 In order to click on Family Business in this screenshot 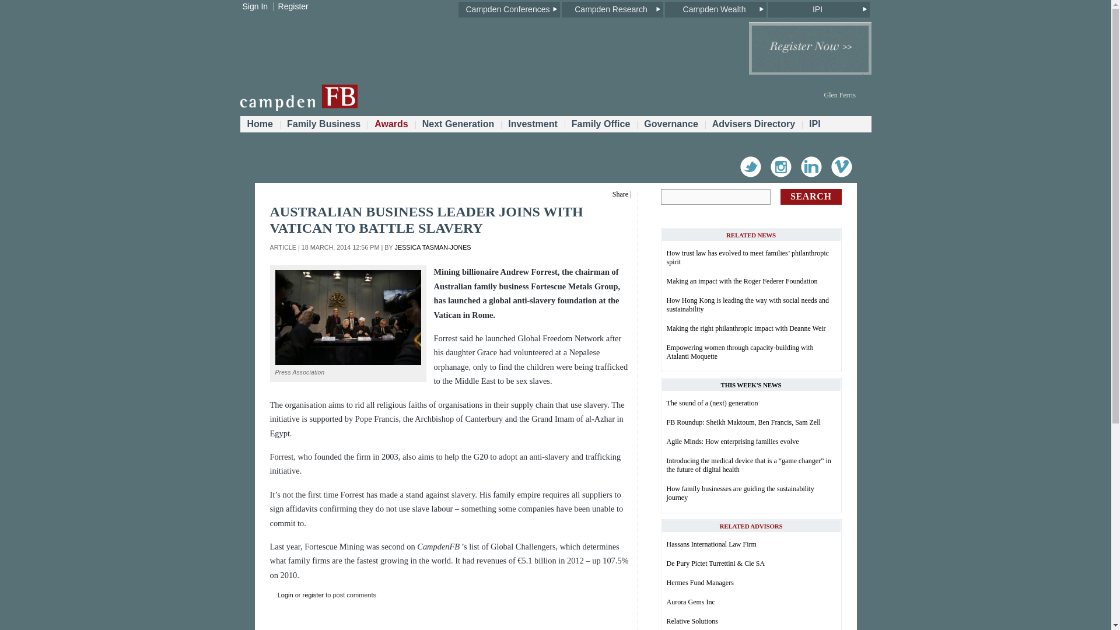, I will do `click(323, 124)`.